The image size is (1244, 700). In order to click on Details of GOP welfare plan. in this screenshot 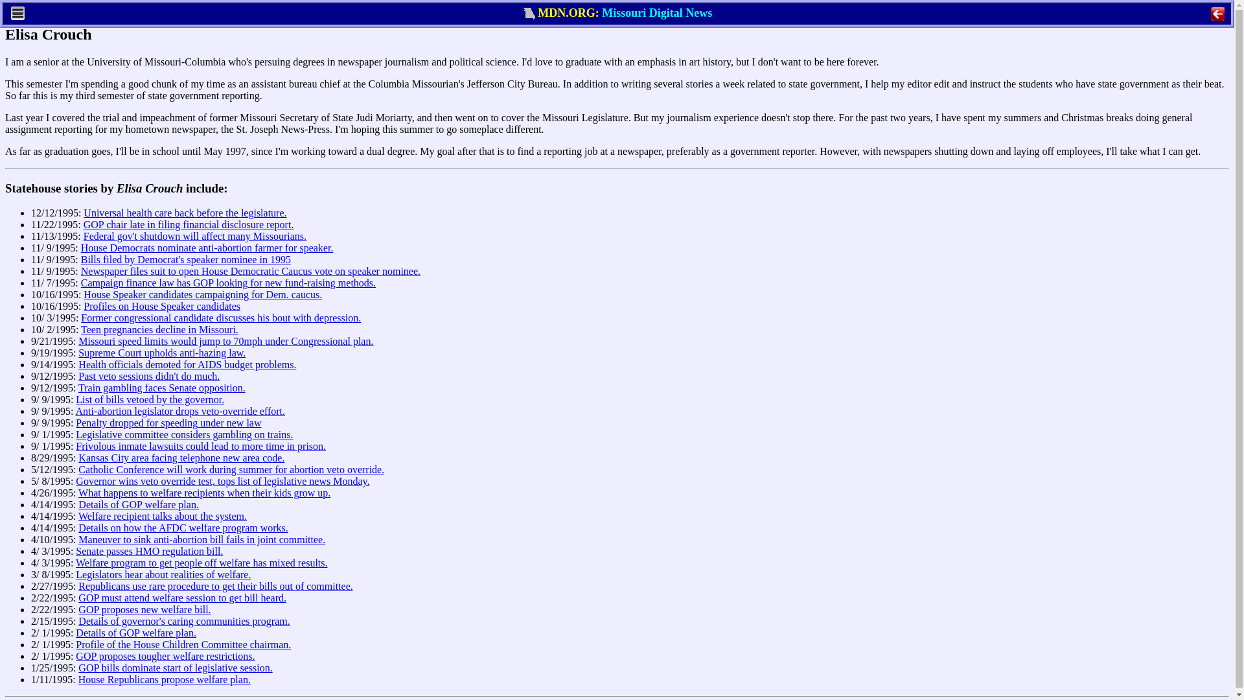, I will do `click(136, 633)`.